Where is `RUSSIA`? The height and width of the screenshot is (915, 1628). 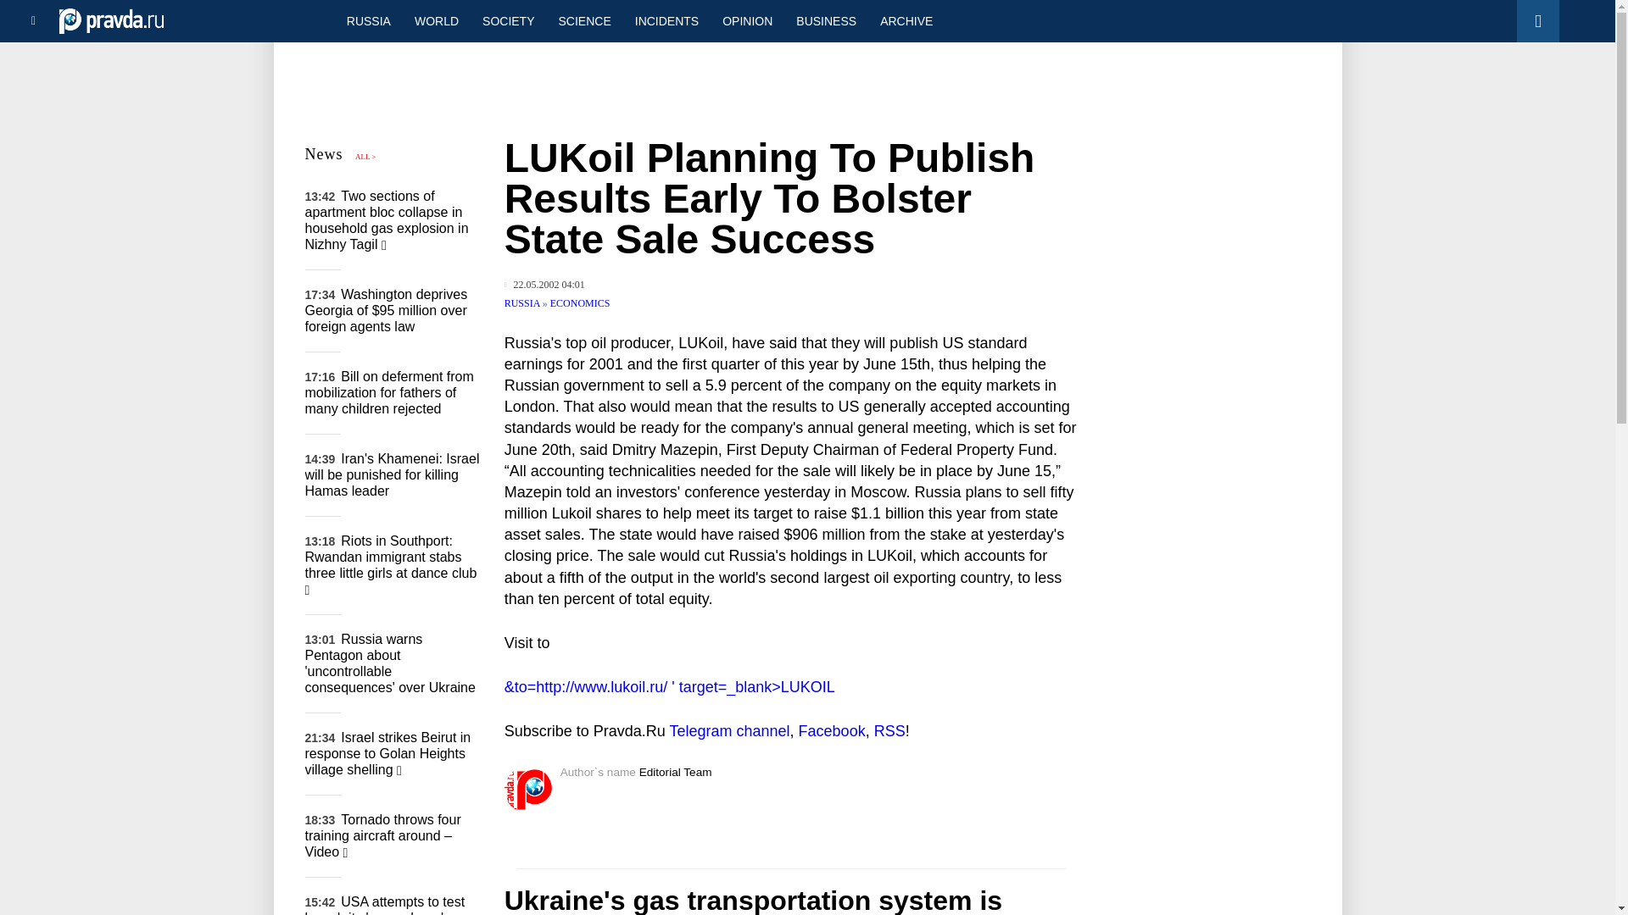 RUSSIA is located at coordinates (523, 303).